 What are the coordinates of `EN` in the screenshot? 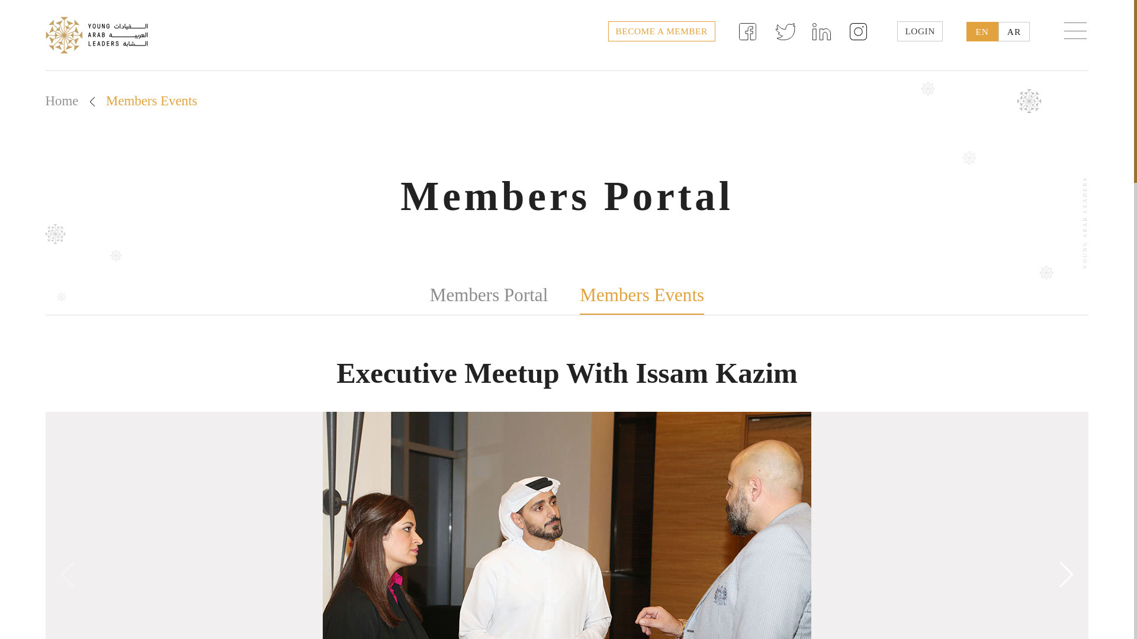 It's located at (982, 31).